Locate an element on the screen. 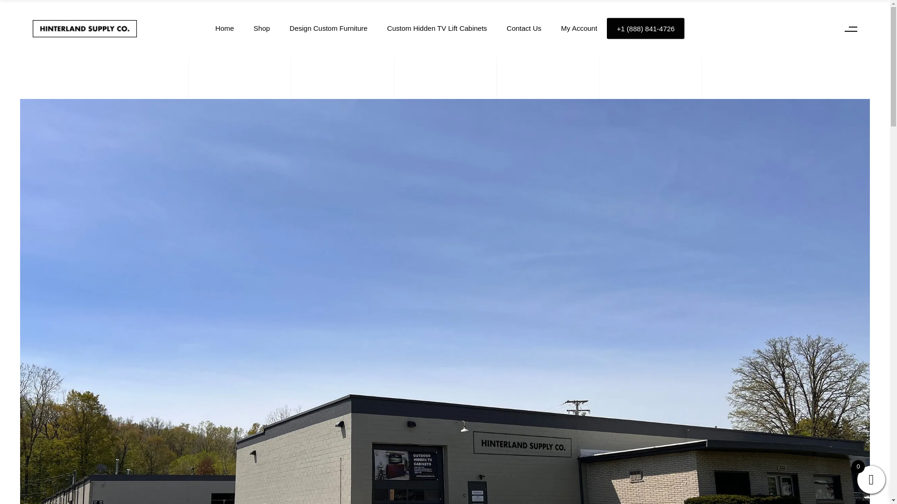 This screenshot has height=504, width=897. Shop is located at coordinates (262, 28).